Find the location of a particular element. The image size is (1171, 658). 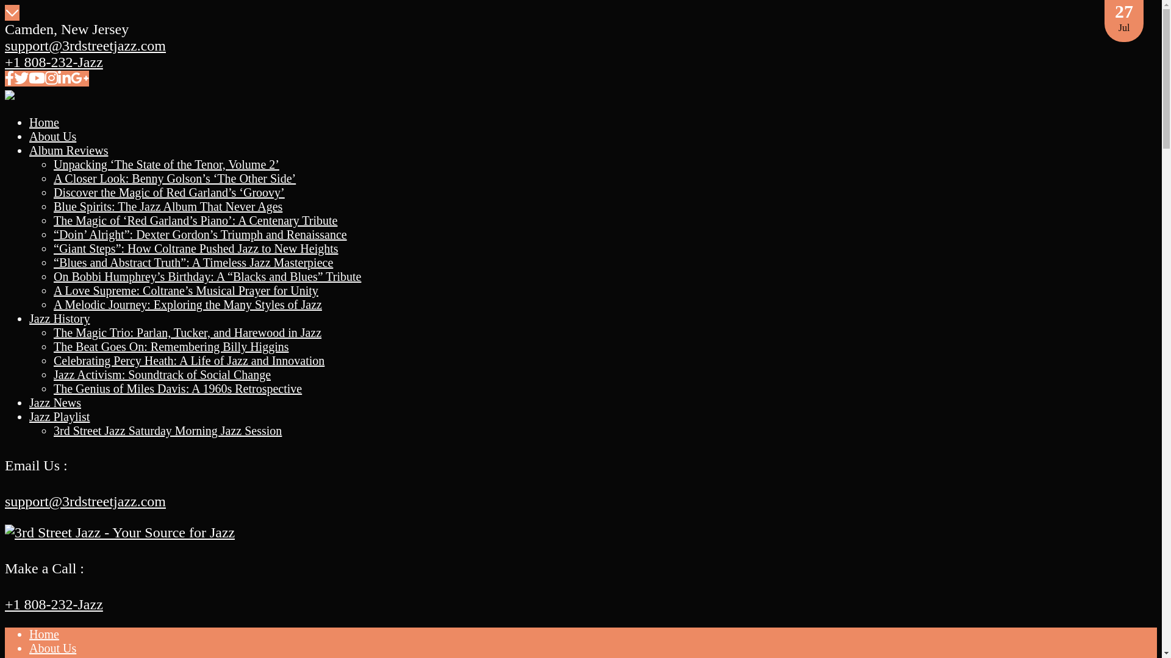

+1 808-232-Jazz is located at coordinates (54, 604).